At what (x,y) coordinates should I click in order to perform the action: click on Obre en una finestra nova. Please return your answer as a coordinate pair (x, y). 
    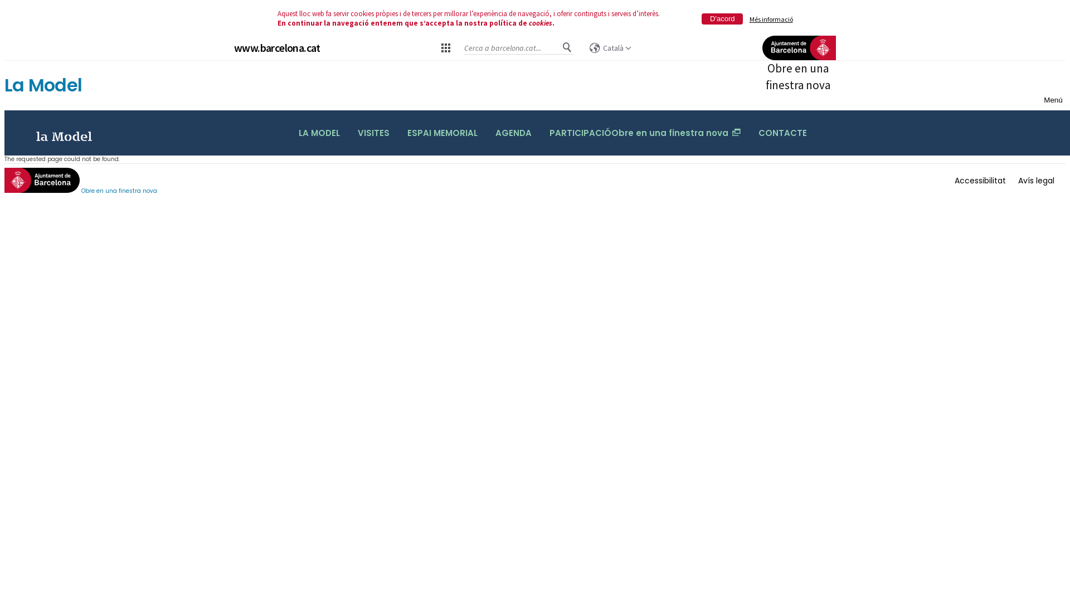
    Looking at the image, I should click on (798, 65).